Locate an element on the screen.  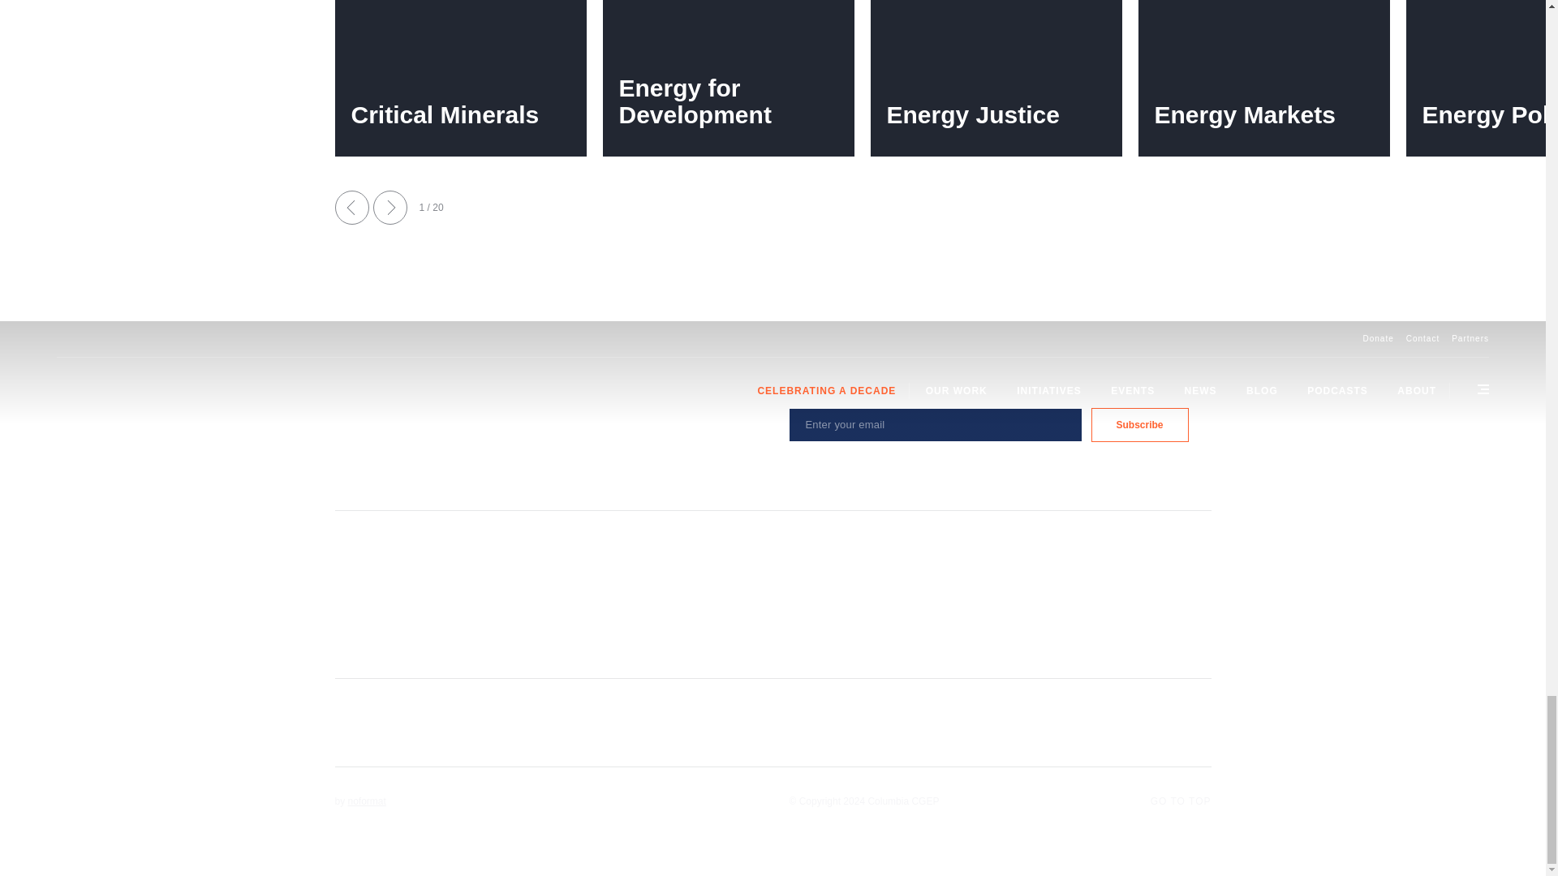
Subscribe is located at coordinates (1139, 425).